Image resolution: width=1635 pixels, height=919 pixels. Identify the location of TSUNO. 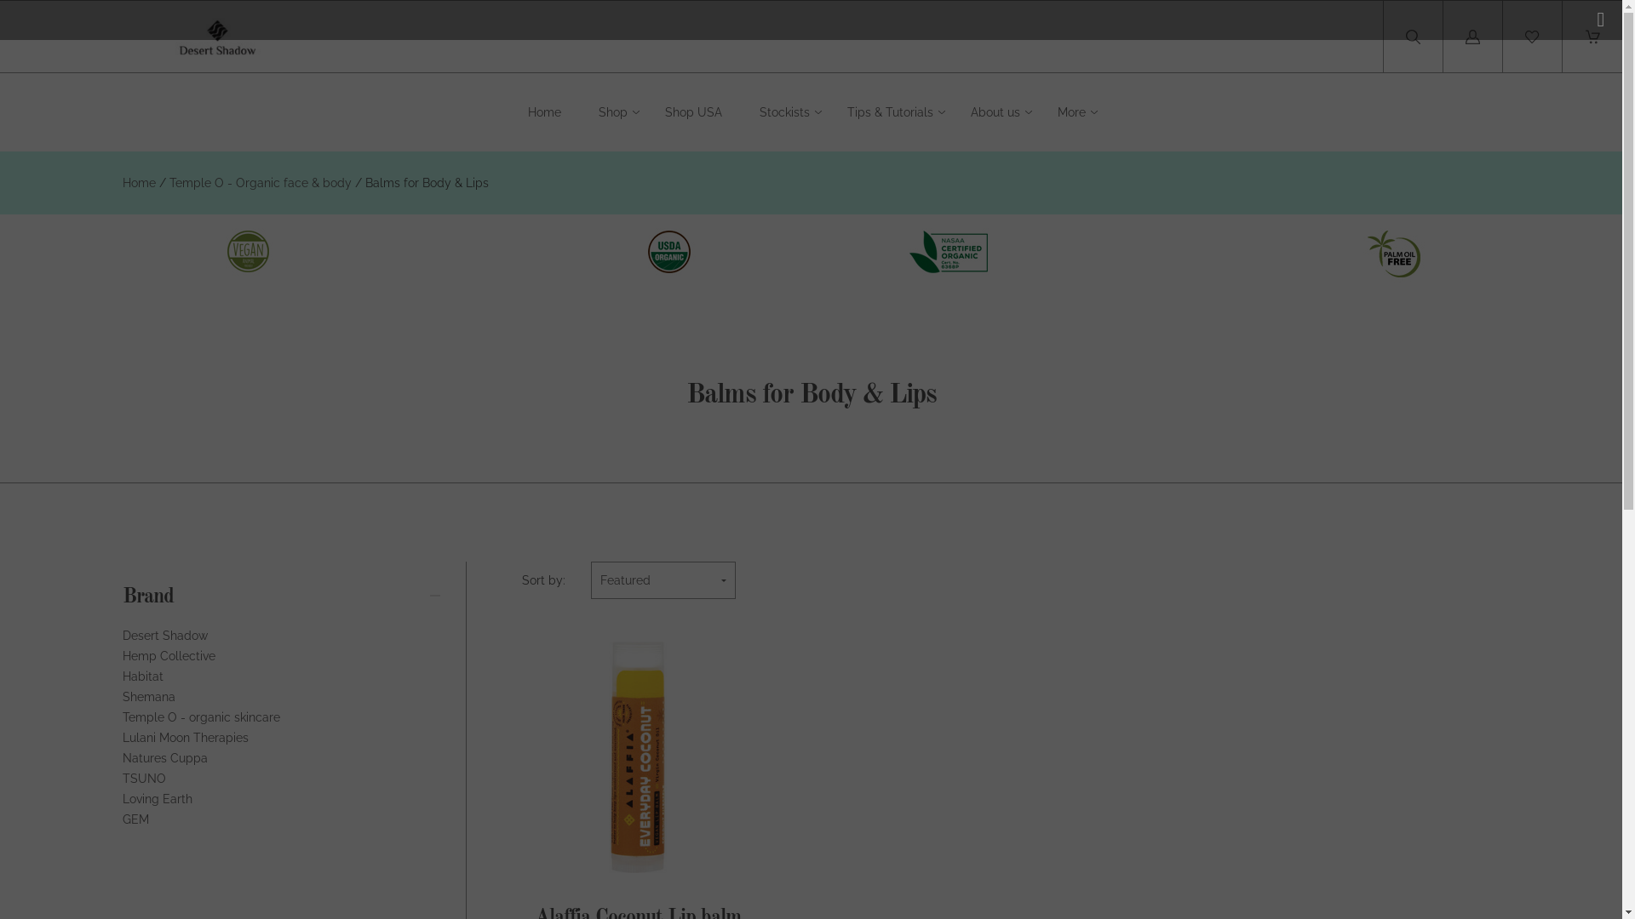
(145, 779).